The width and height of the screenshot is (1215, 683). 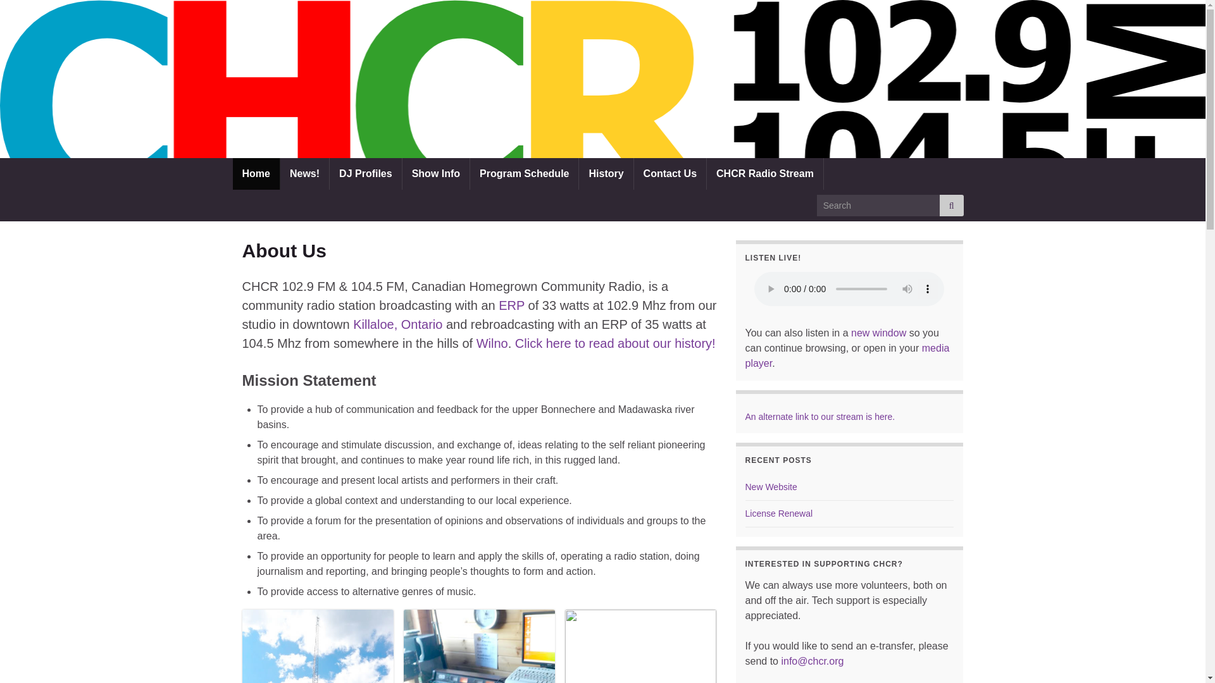 What do you see at coordinates (492, 343) in the screenshot?
I see `Wilno` at bounding box center [492, 343].